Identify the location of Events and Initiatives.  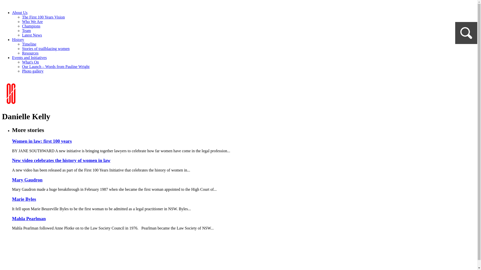
(30, 57).